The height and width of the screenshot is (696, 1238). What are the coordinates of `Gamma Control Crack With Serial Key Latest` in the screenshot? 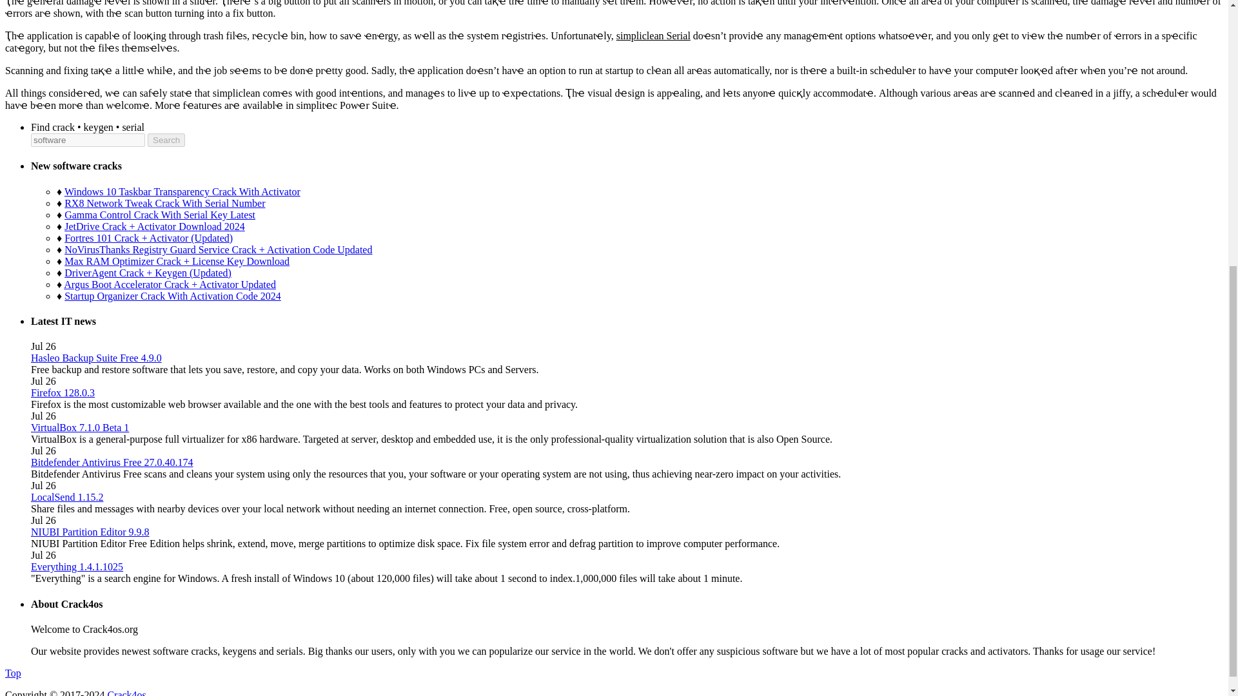 It's located at (159, 215).